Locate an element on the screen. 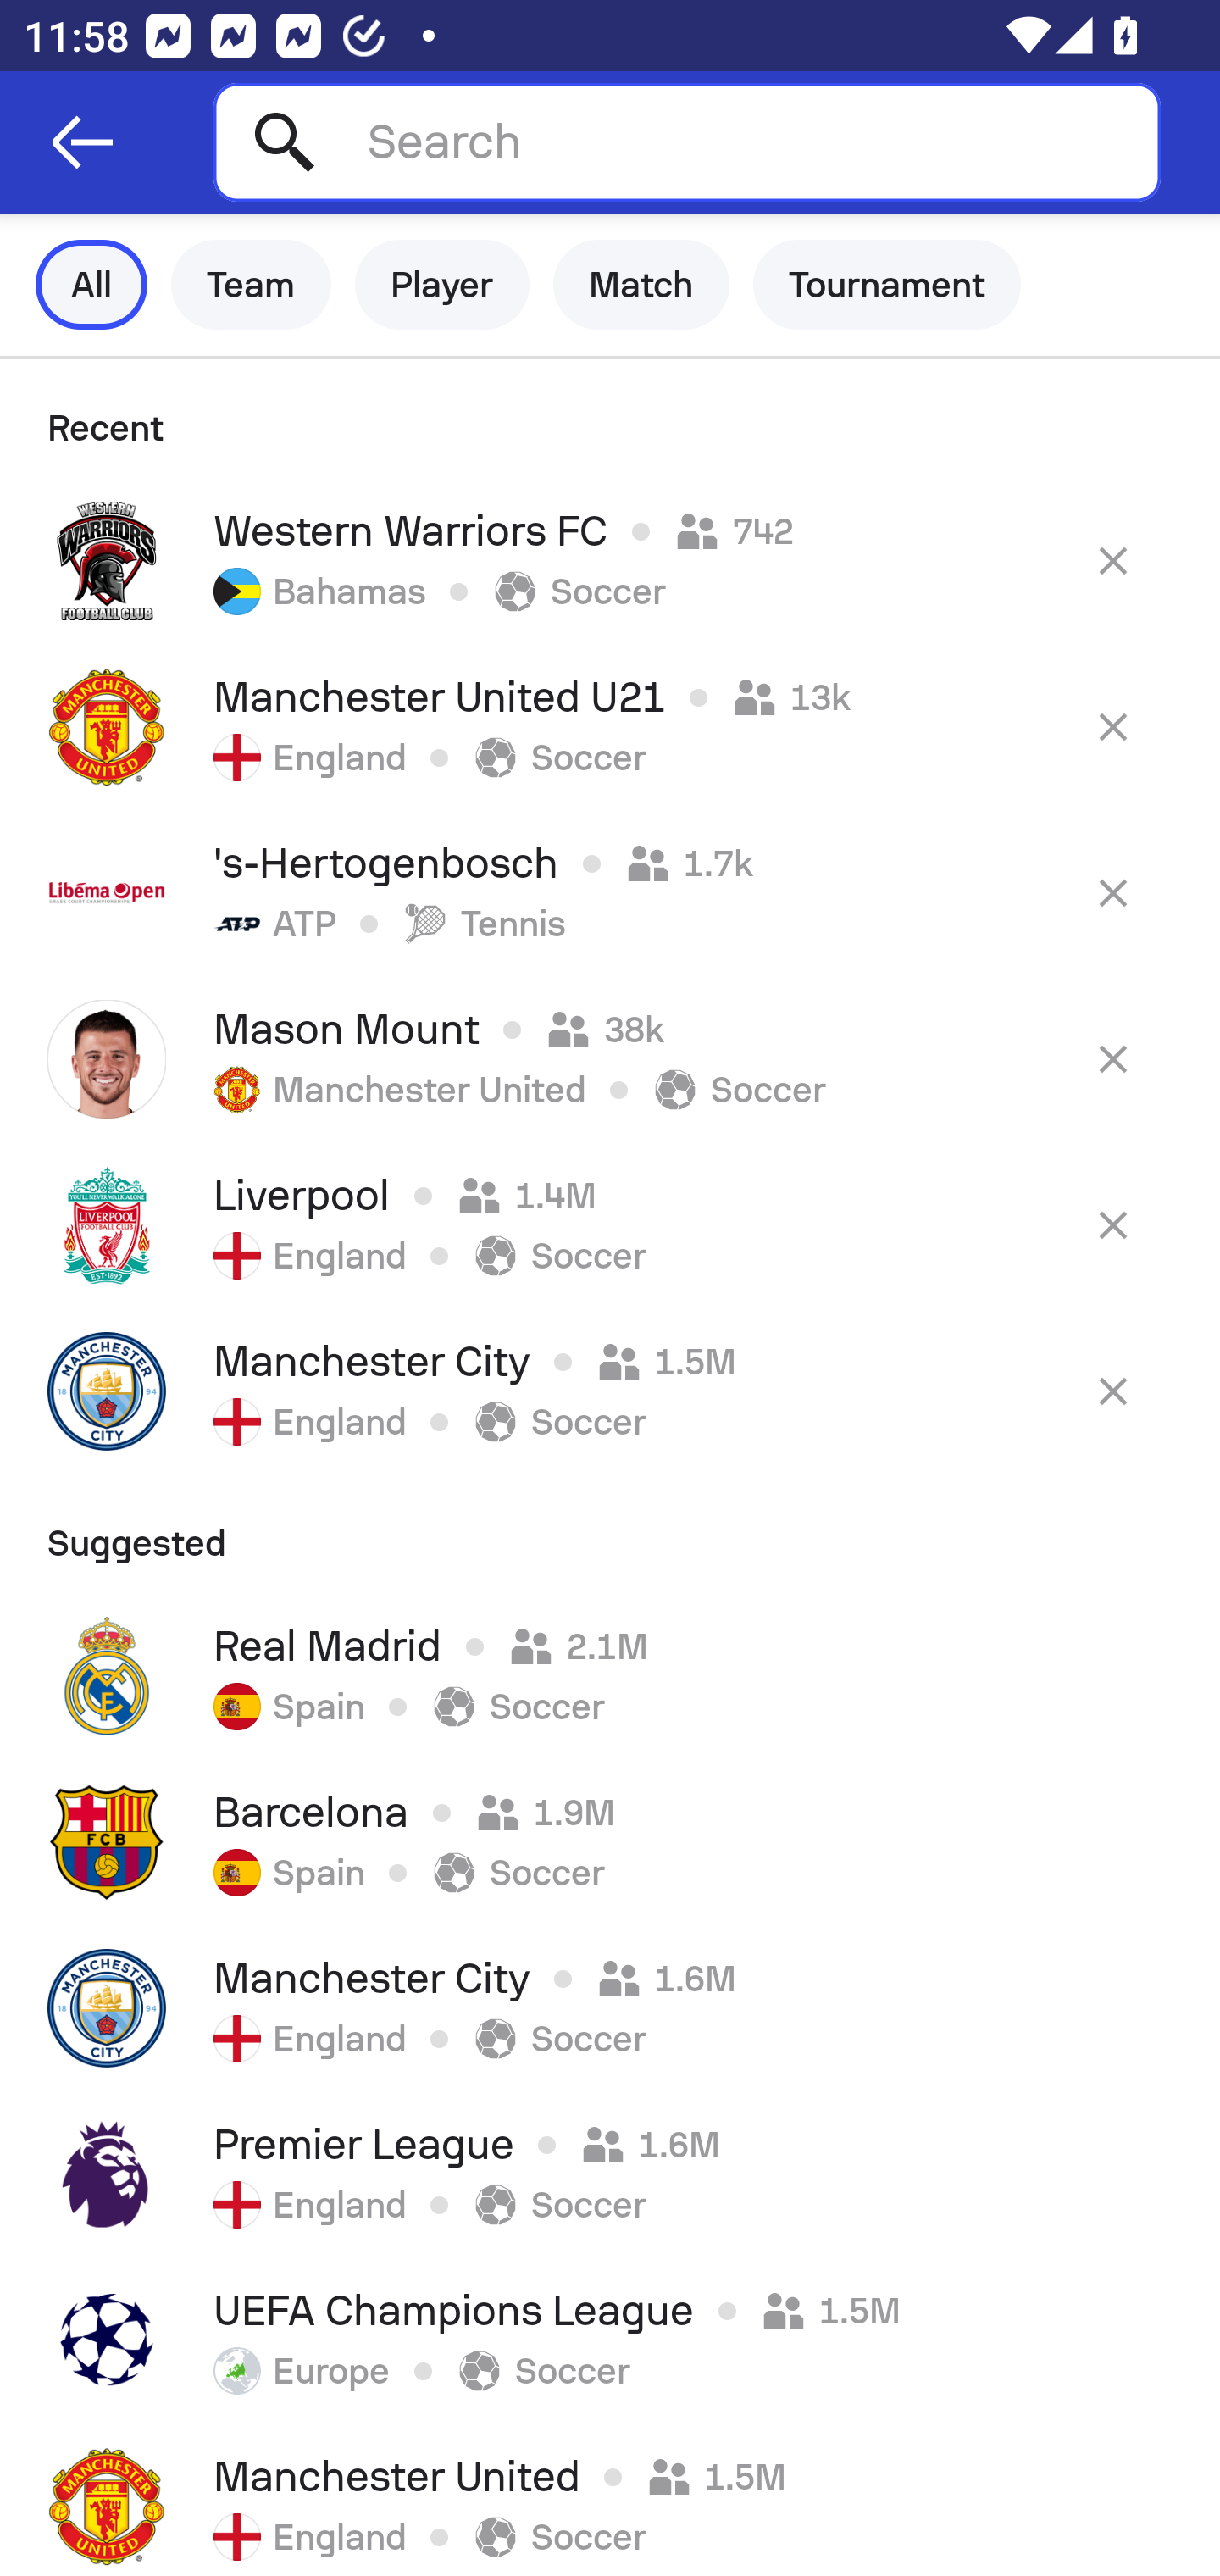 Image resolution: width=1220 pixels, height=2576 pixels. Player is located at coordinates (442, 285).